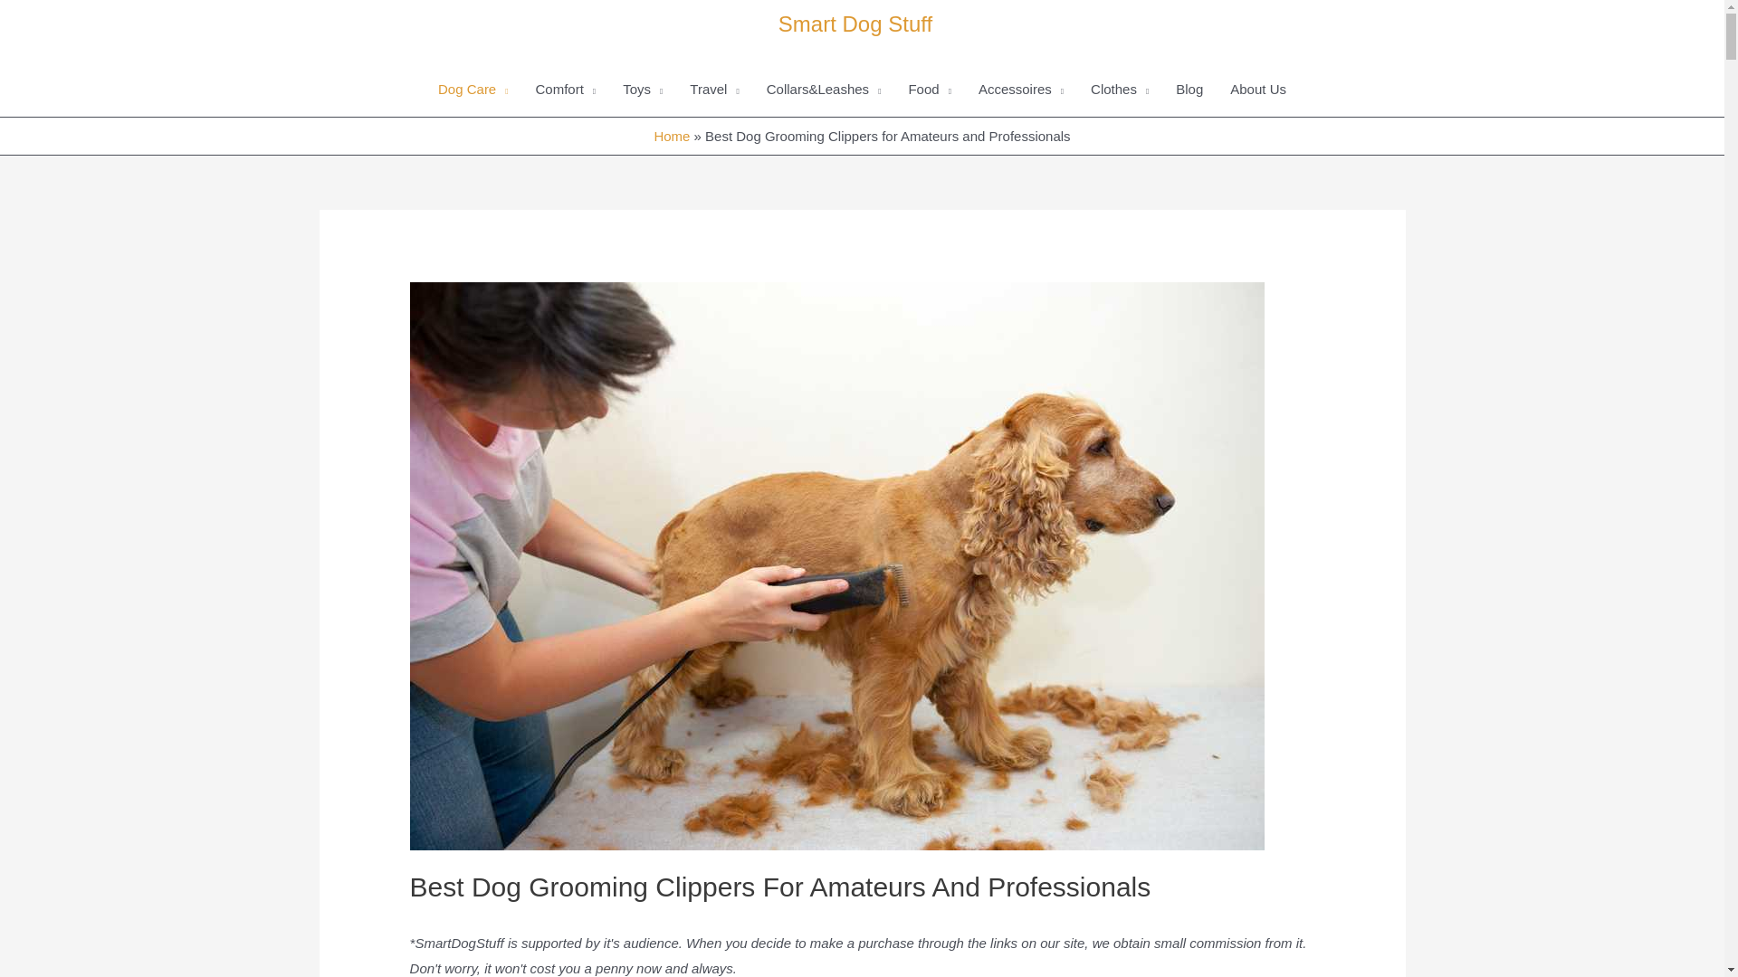 This screenshot has height=977, width=1738. I want to click on Dog Care, so click(473, 89).